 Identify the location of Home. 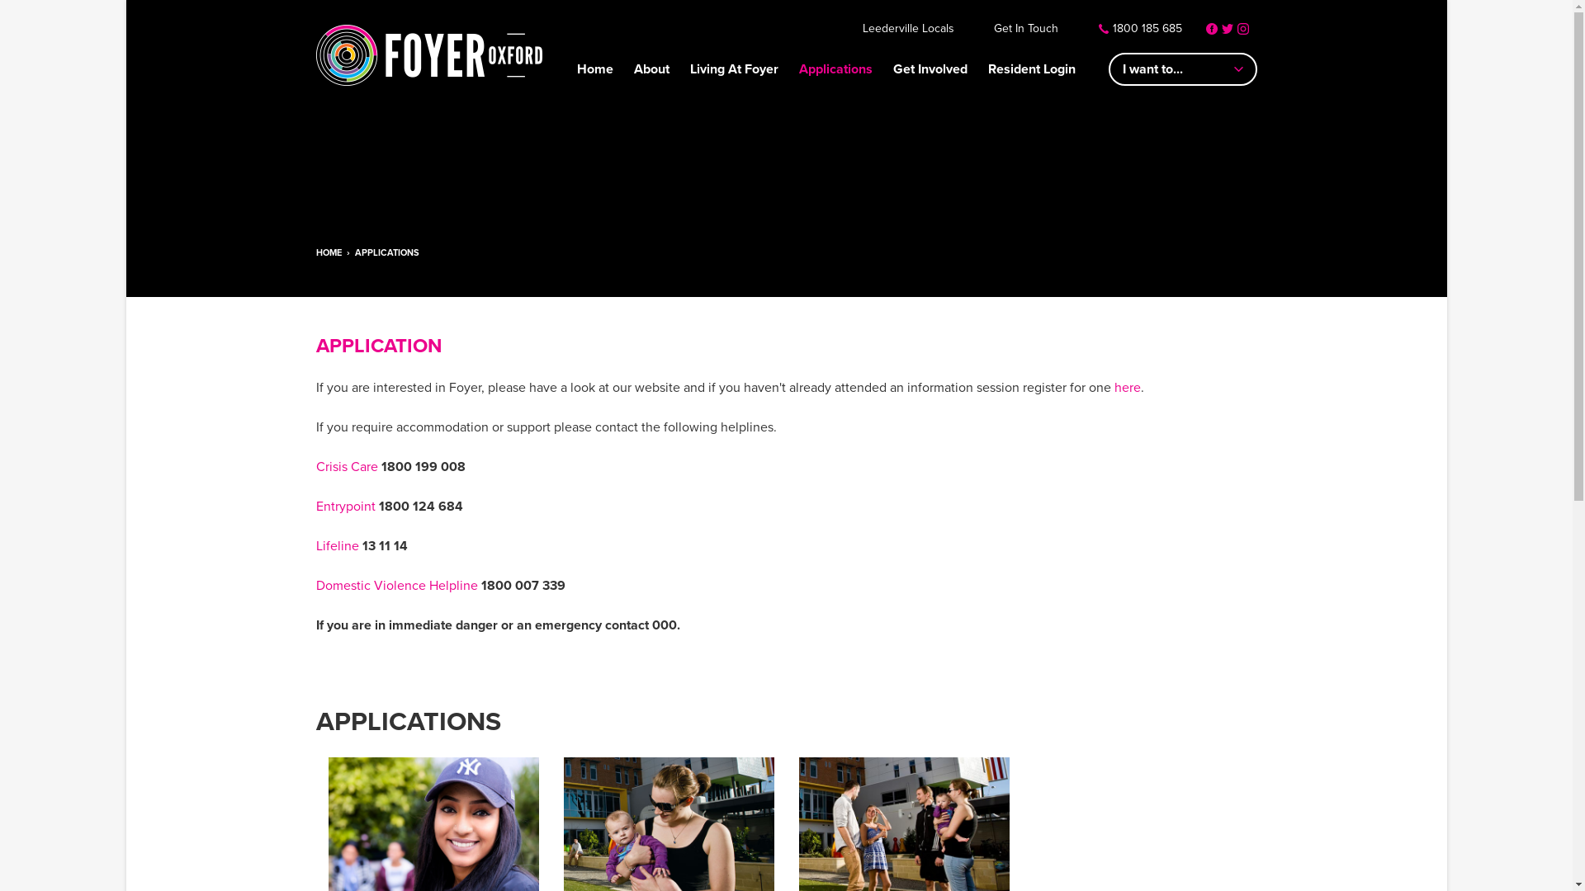
(594, 73).